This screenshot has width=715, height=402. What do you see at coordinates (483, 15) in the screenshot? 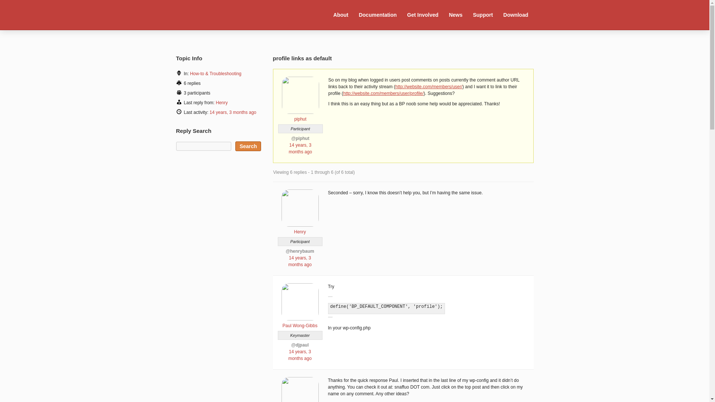
I see `Support` at bounding box center [483, 15].